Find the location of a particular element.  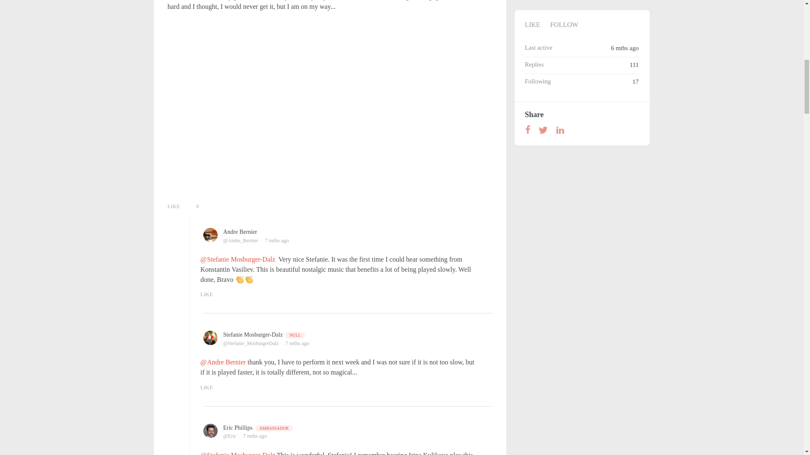

Eric PhillipsAMBASSADOR is located at coordinates (258, 427).